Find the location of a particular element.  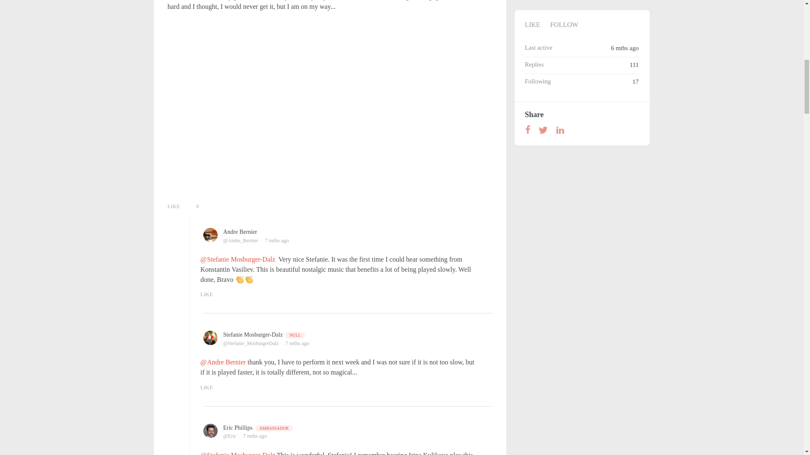

Eric PhillipsAMBASSADOR is located at coordinates (258, 427).